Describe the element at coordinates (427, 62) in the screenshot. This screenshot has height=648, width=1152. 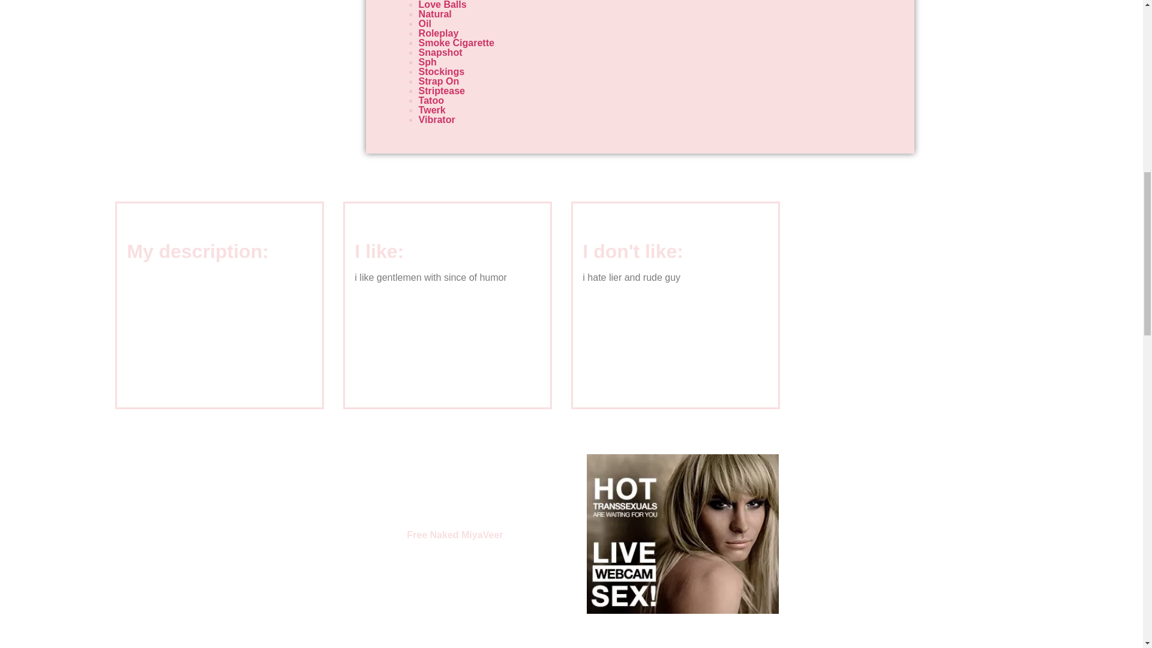
I see `Sph` at that location.